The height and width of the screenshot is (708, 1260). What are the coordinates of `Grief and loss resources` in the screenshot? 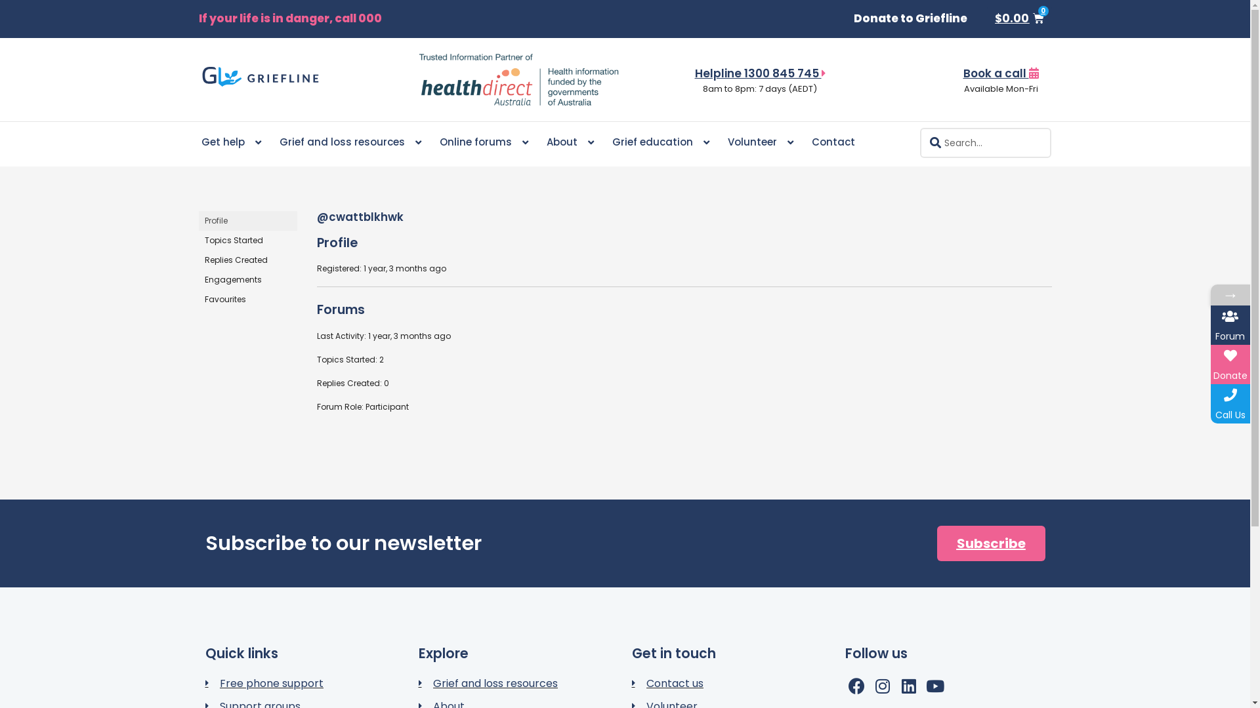 It's located at (518, 683).